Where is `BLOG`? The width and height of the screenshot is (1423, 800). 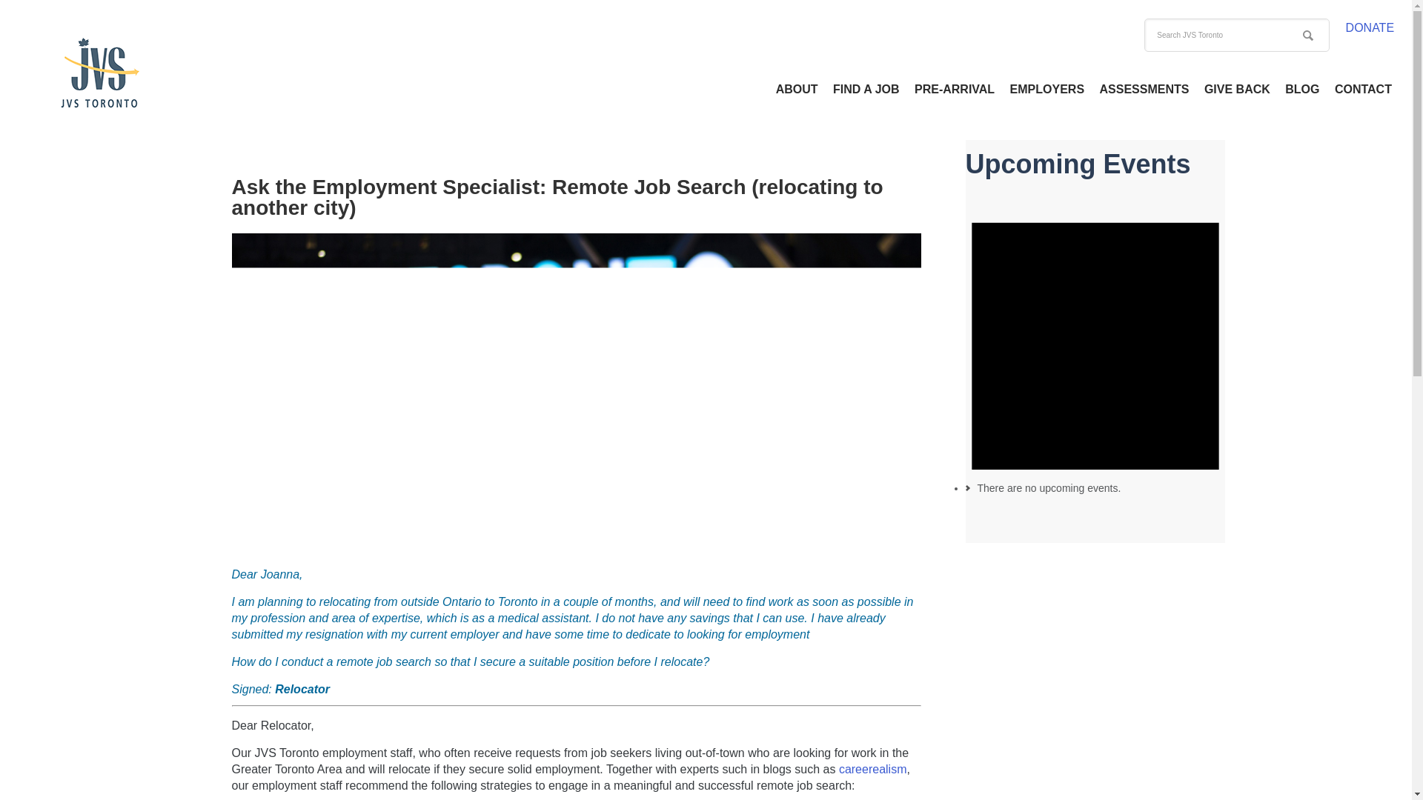
BLOG is located at coordinates (1301, 89).